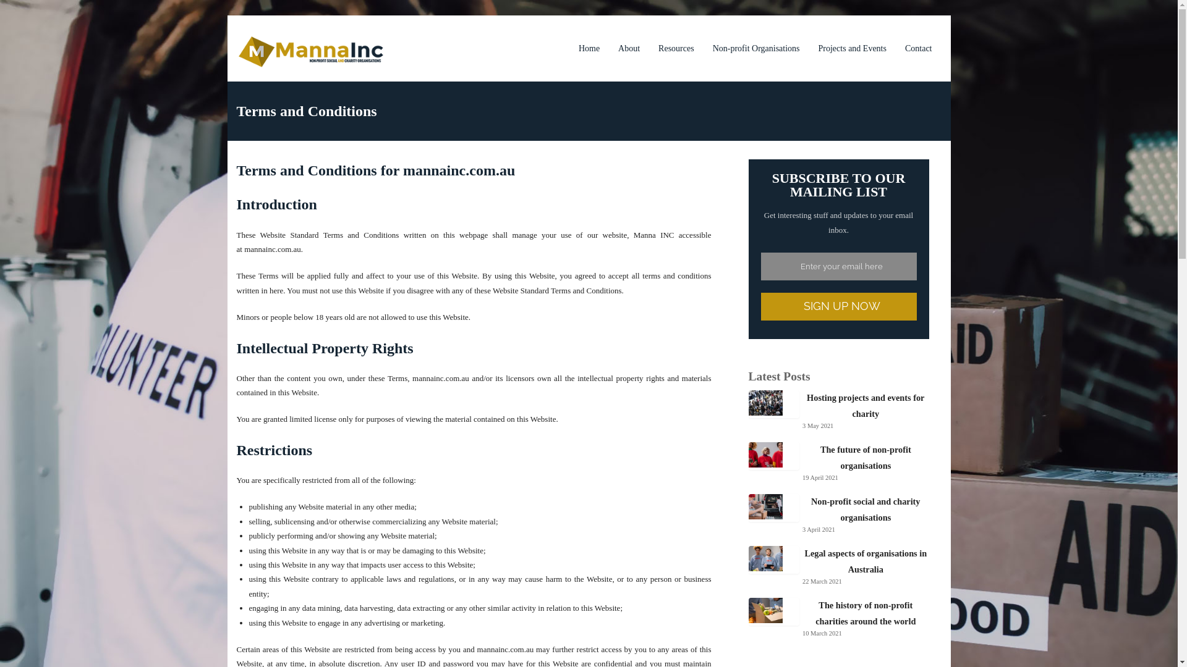 This screenshot has height=667, width=1187. What do you see at coordinates (866, 562) in the screenshot?
I see `Legal aspects of organisations in Australia` at bounding box center [866, 562].